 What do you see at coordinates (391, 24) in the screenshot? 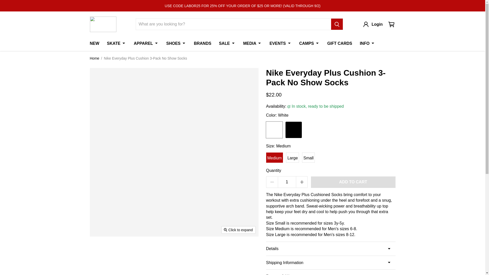
I see `View cart` at bounding box center [391, 24].